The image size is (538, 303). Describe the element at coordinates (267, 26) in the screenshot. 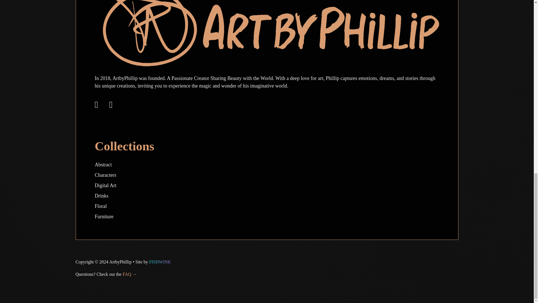

I see `home` at that location.